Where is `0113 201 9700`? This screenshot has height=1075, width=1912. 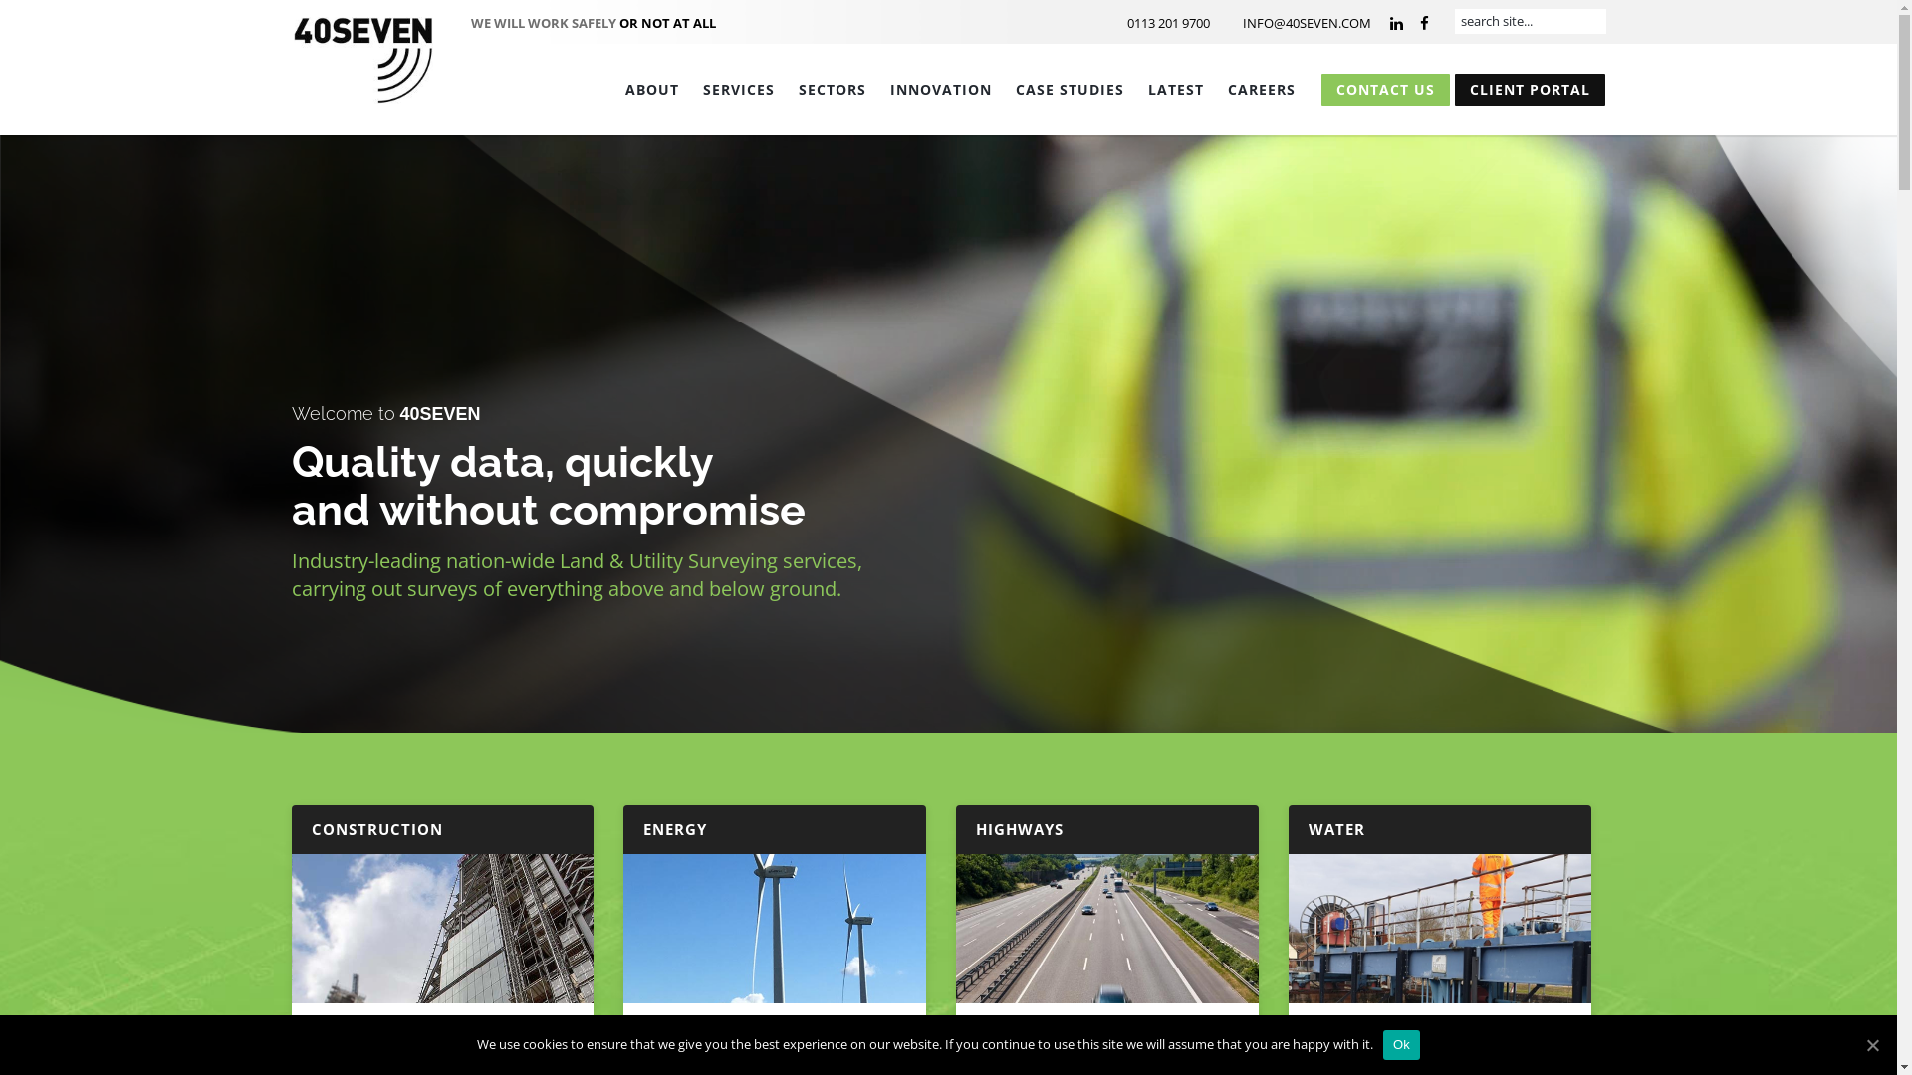
0113 201 9700 is located at coordinates (1159, 22).